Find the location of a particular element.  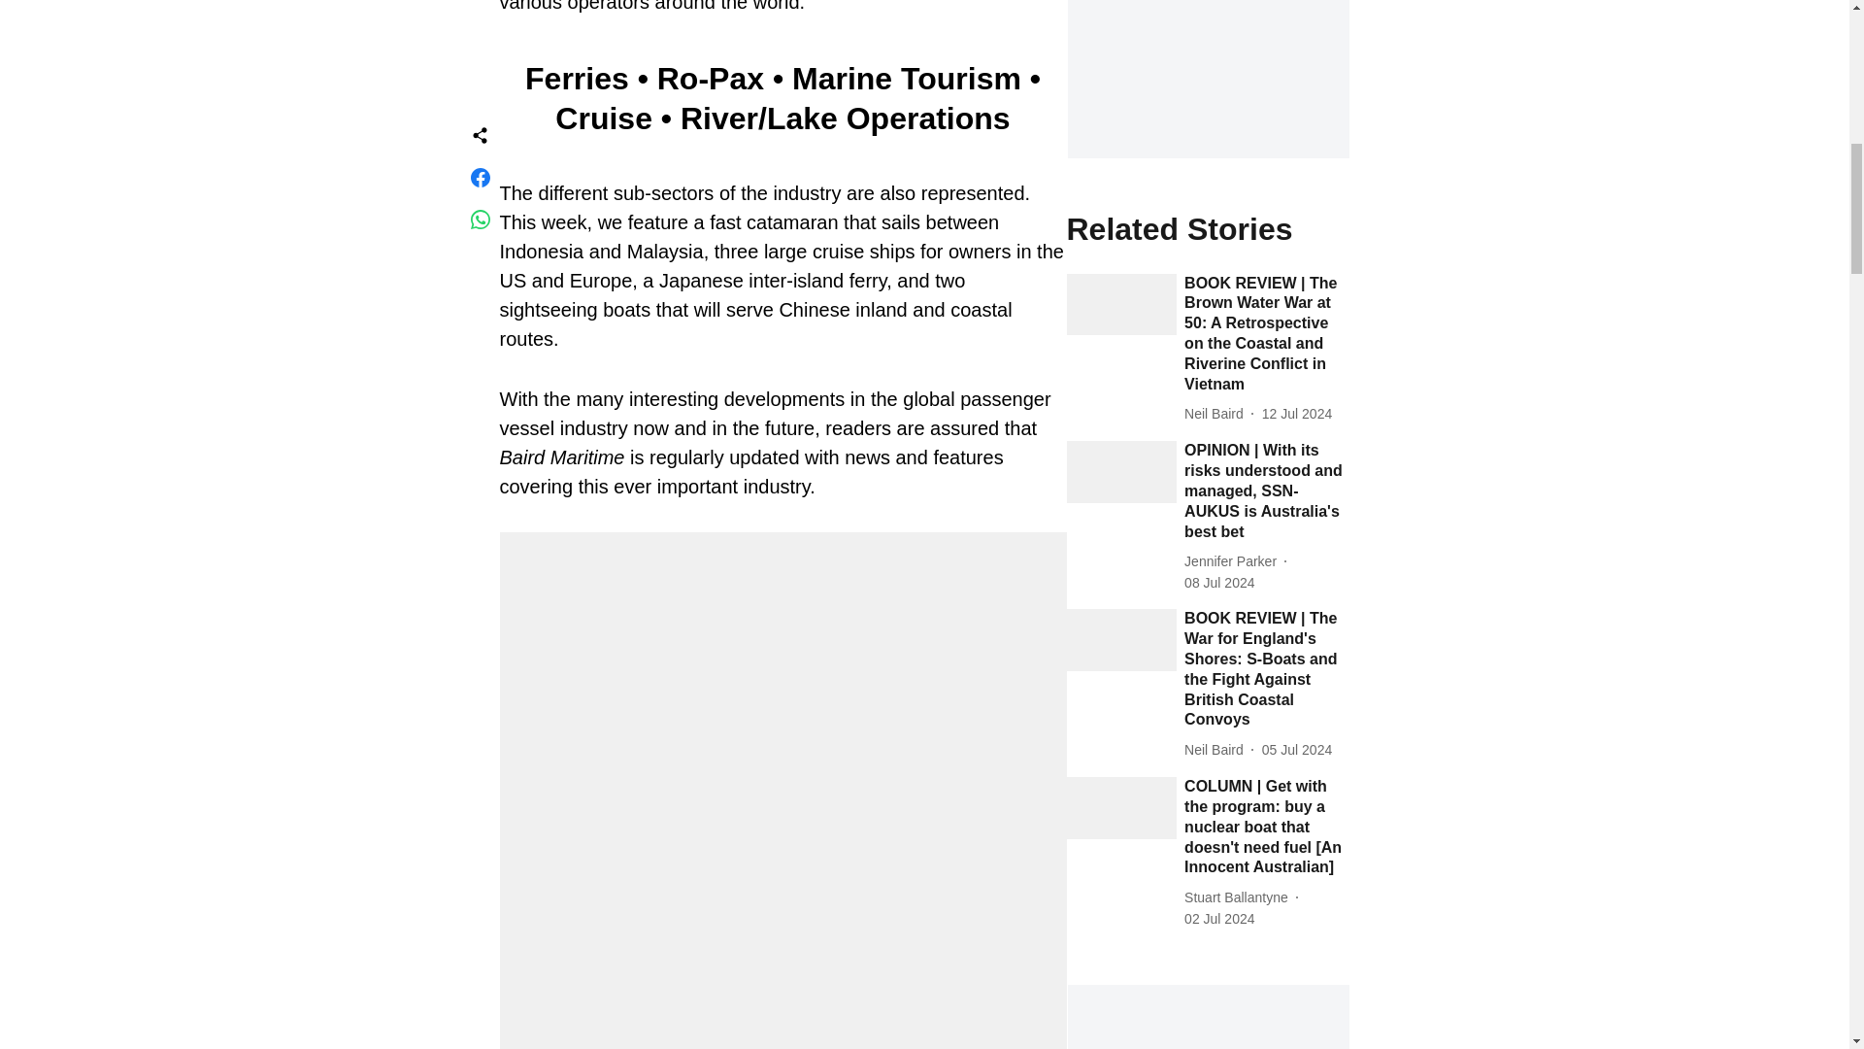

2024-07-05 08:18 is located at coordinates (1297, 750).